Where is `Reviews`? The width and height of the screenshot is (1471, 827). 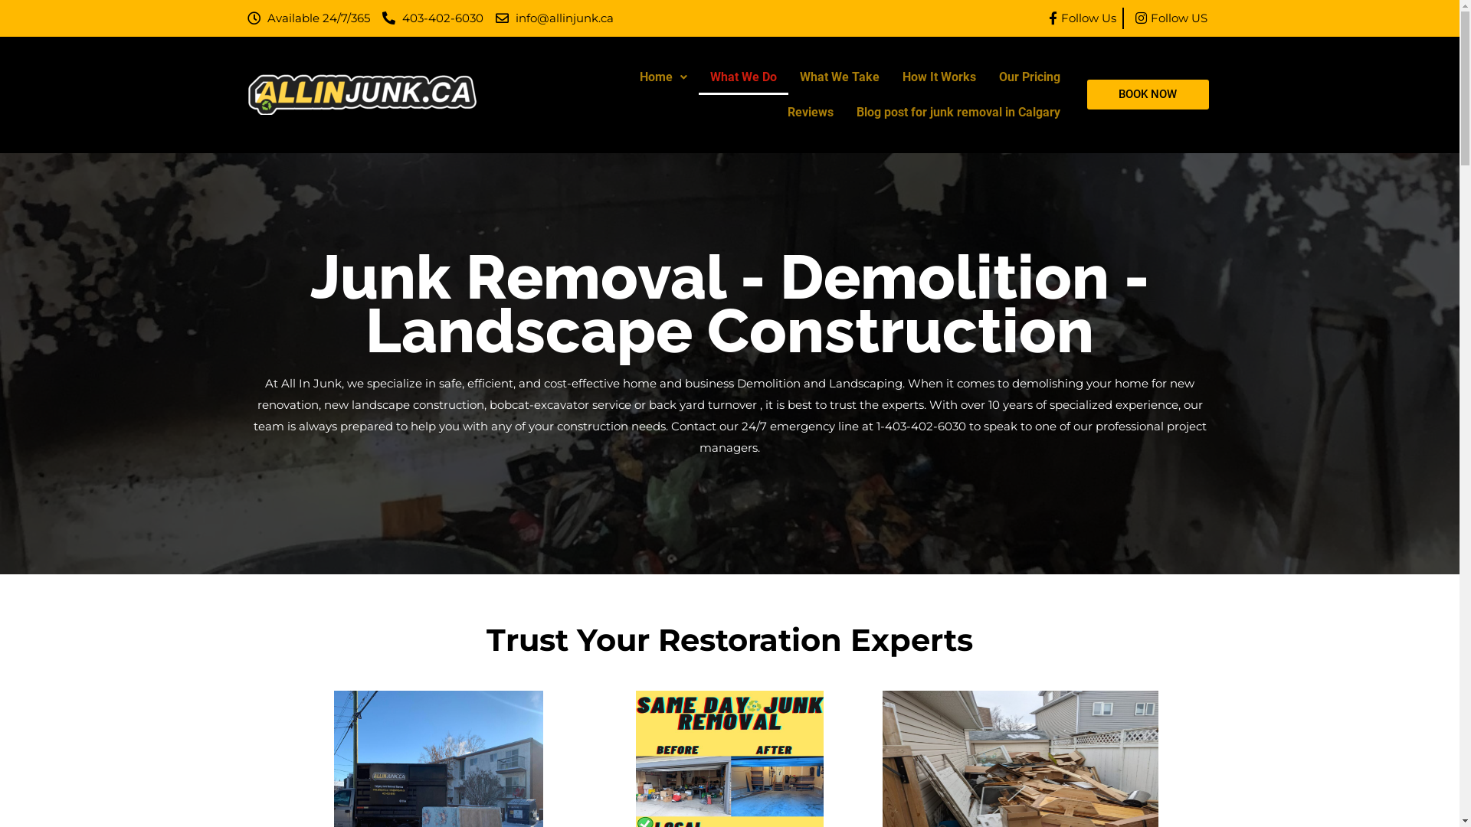
Reviews is located at coordinates (811, 113).